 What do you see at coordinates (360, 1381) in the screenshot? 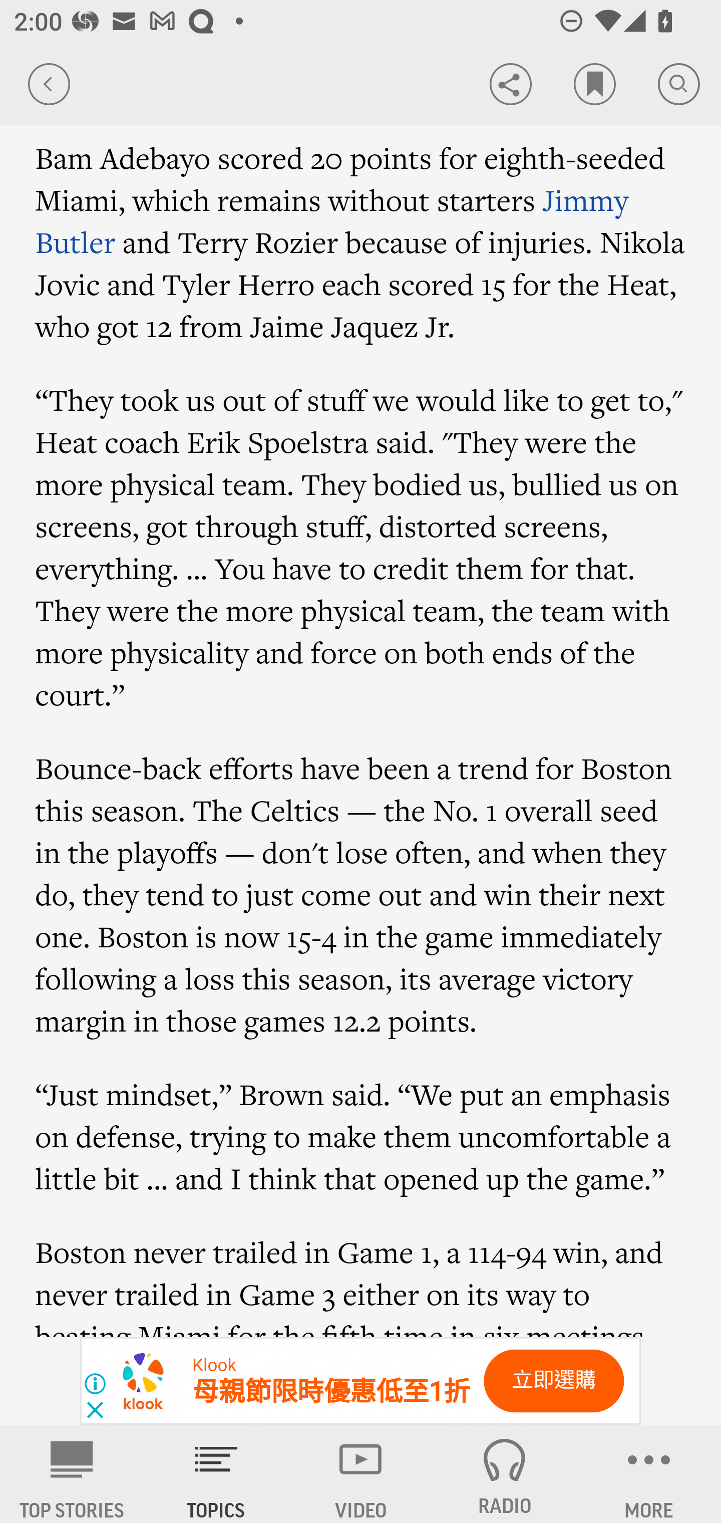
I see `立即選購 Klook 母親節限時優惠低至1折 立即選購 Klook 母親節限時優惠低至1折` at bounding box center [360, 1381].